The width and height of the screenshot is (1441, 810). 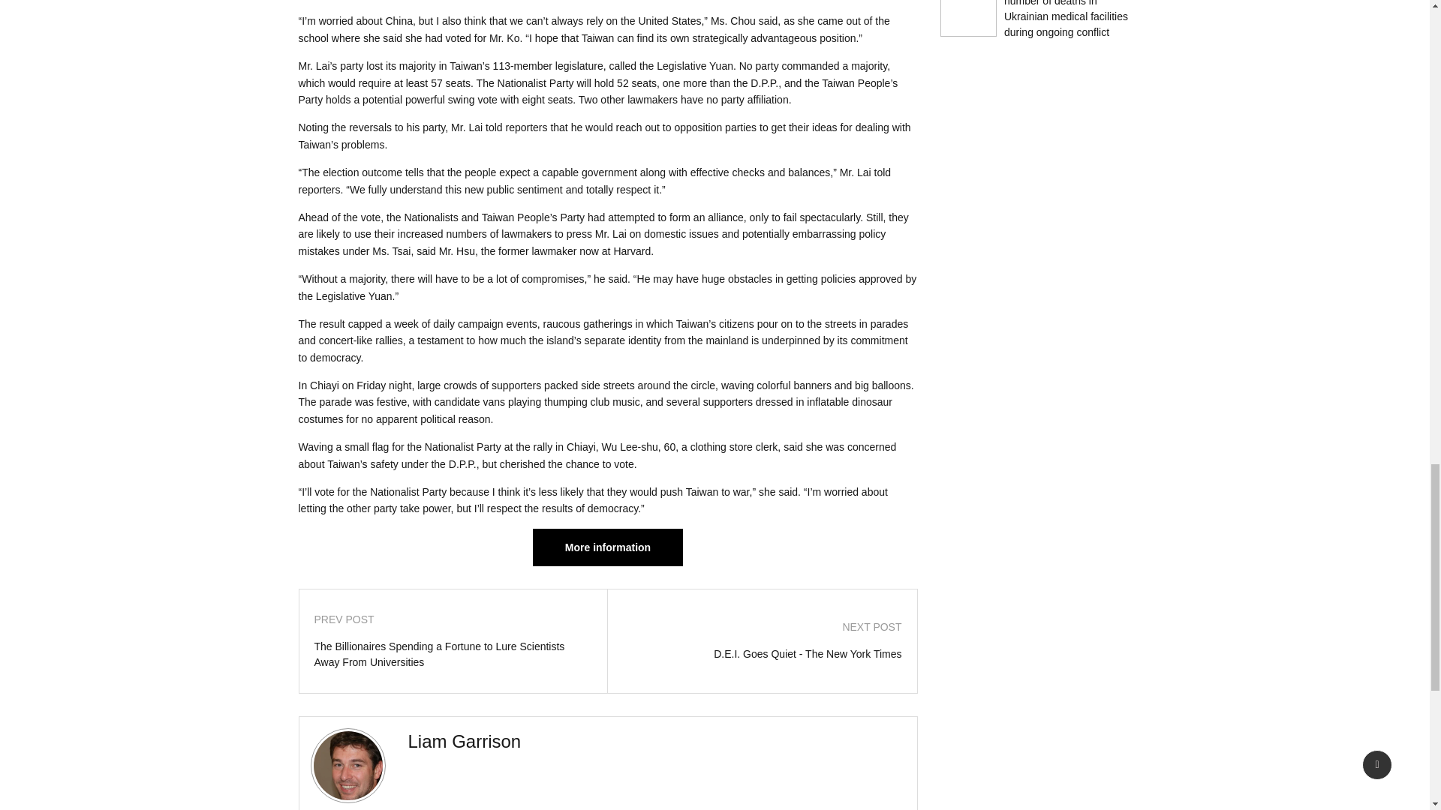 What do you see at coordinates (762, 654) in the screenshot?
I see `D.E.I. Goes Quiet - The New York Times` at bounding box center [762, 654].